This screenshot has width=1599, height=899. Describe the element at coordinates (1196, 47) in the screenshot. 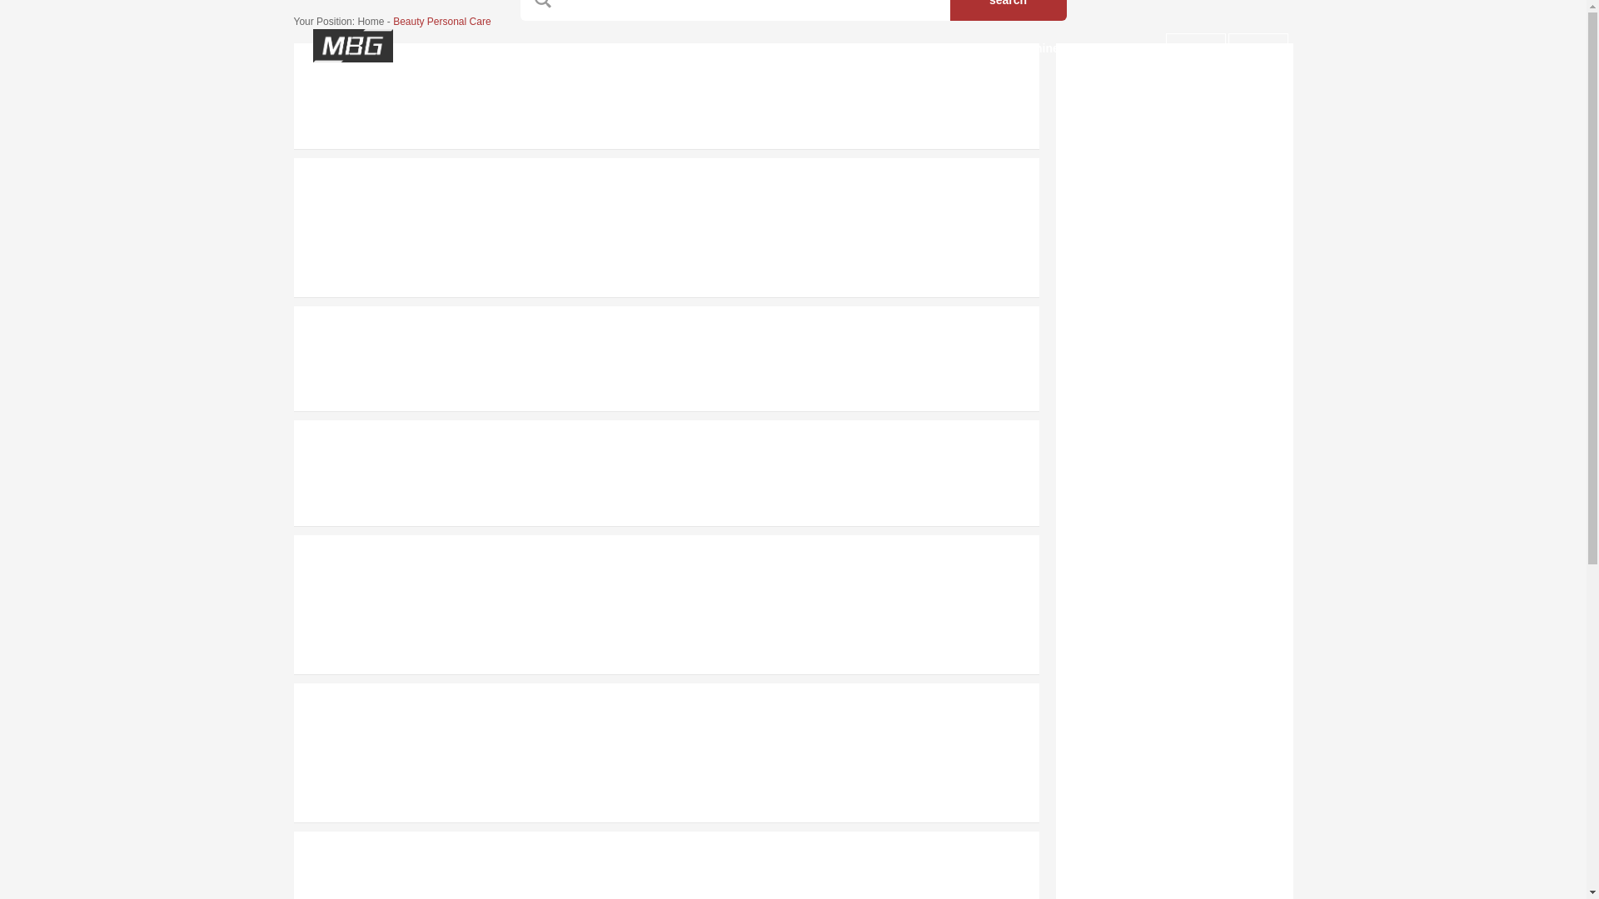

I see `Join Us` at that location.